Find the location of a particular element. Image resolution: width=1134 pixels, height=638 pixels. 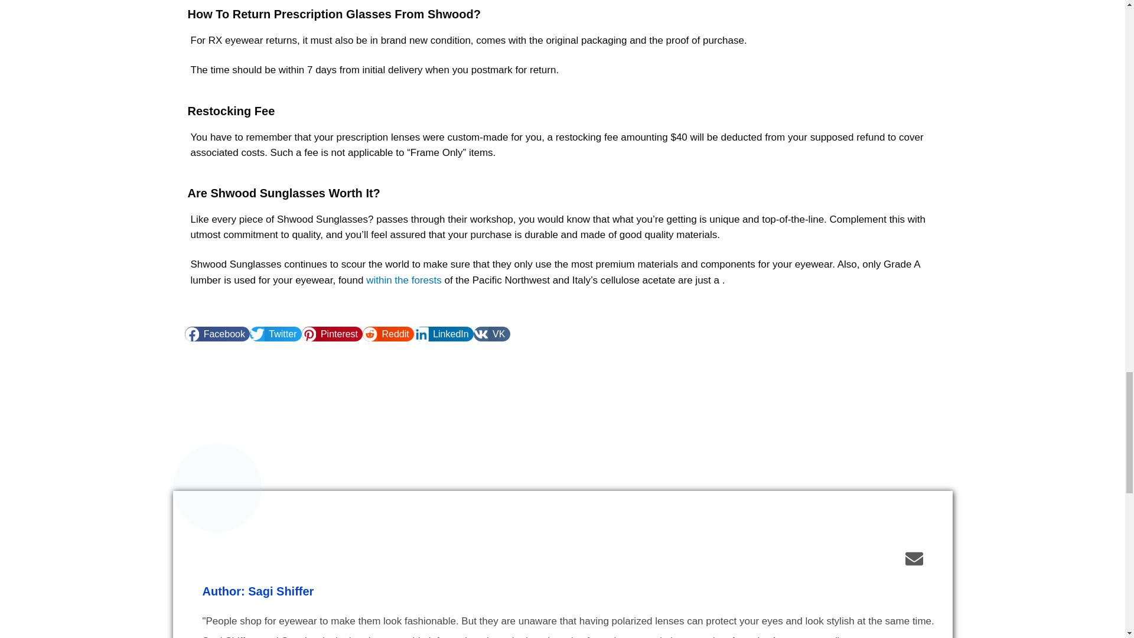

Sagi Shiffer Sunglassky 1 is located at coordinates (216, 487).